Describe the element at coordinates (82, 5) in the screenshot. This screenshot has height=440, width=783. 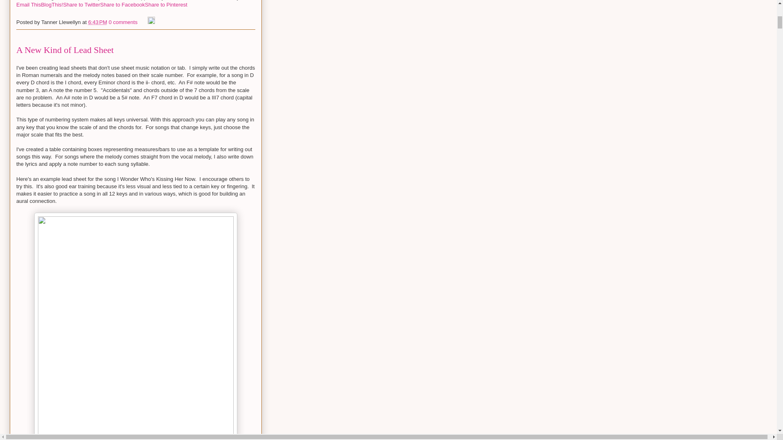
I see `Share to Twitter` at that location.